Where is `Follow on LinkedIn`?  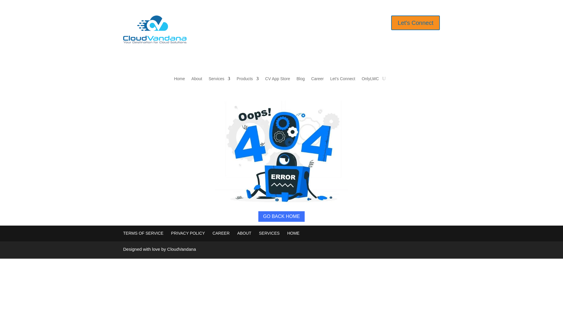
Follow on LinkedIn is located at coordinates (293, 20).